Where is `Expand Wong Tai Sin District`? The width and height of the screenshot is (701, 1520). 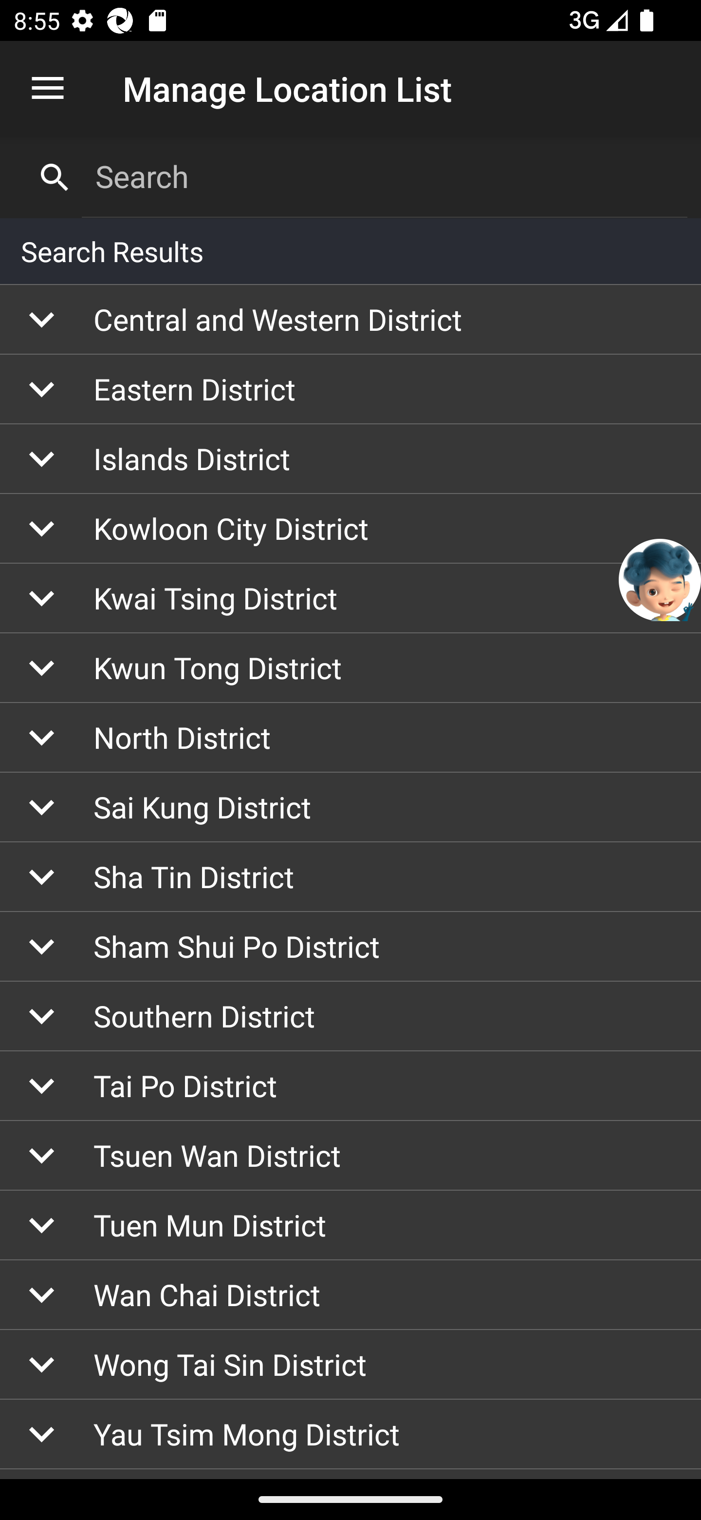 Expand Wong Tai Sin District is located at coordinates (350, 1365).